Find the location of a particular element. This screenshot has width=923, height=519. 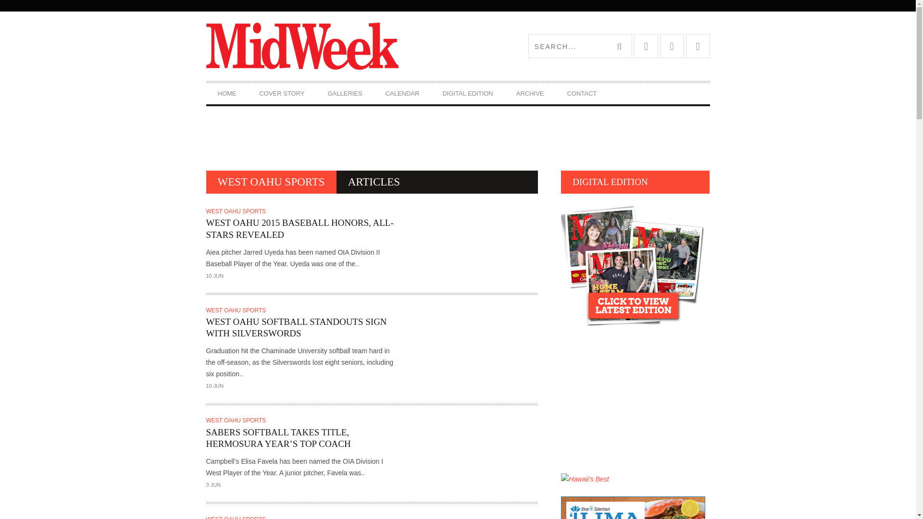

WEST OAHU SPORTS is located at coordinates (237, 310).